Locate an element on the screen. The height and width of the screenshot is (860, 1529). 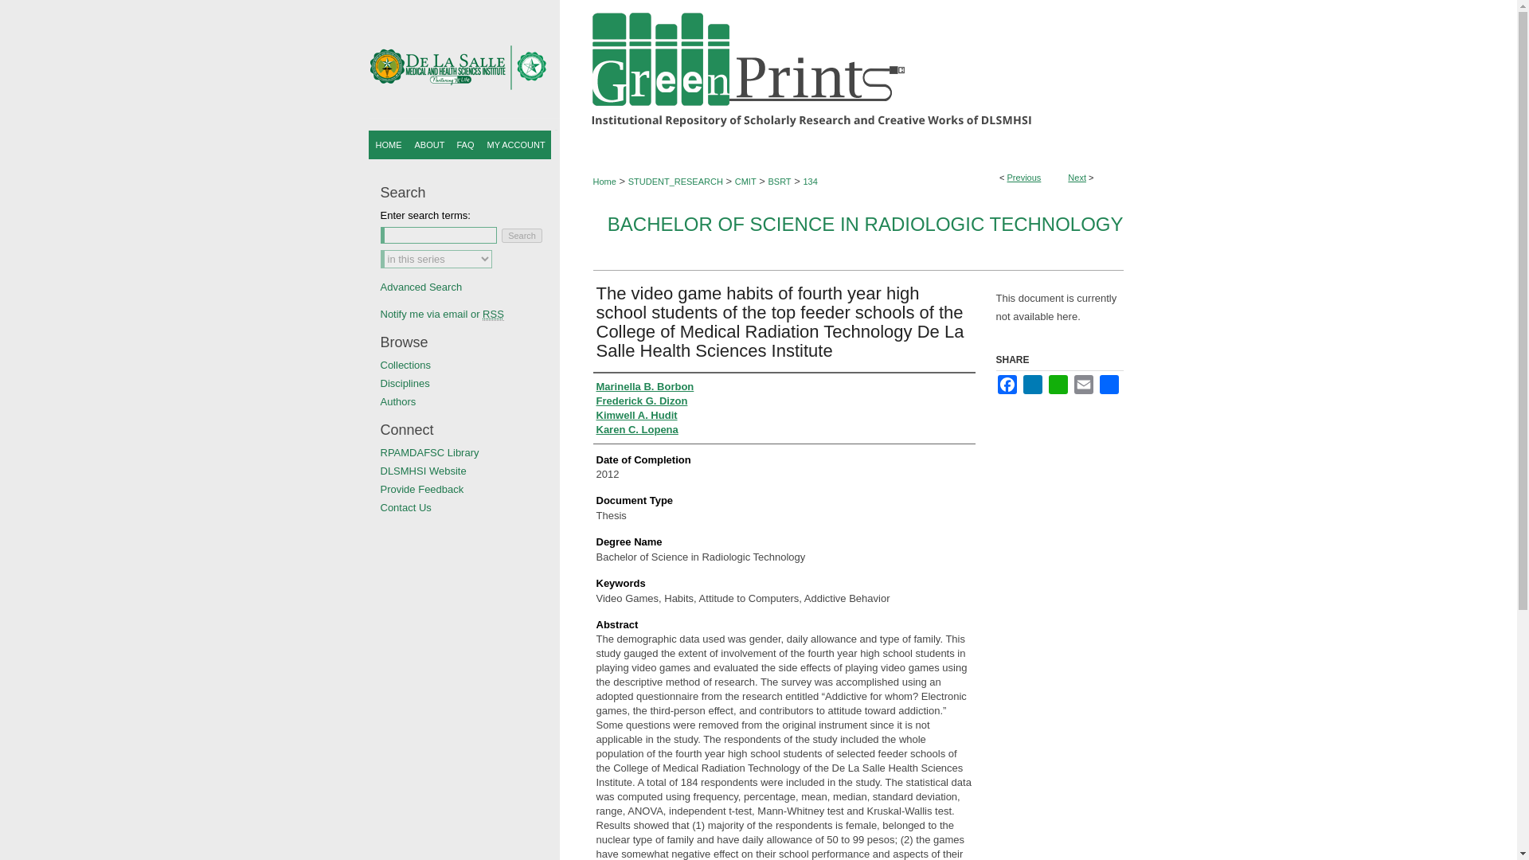
Really Simple Syndication is located at coordinates (494, 314).